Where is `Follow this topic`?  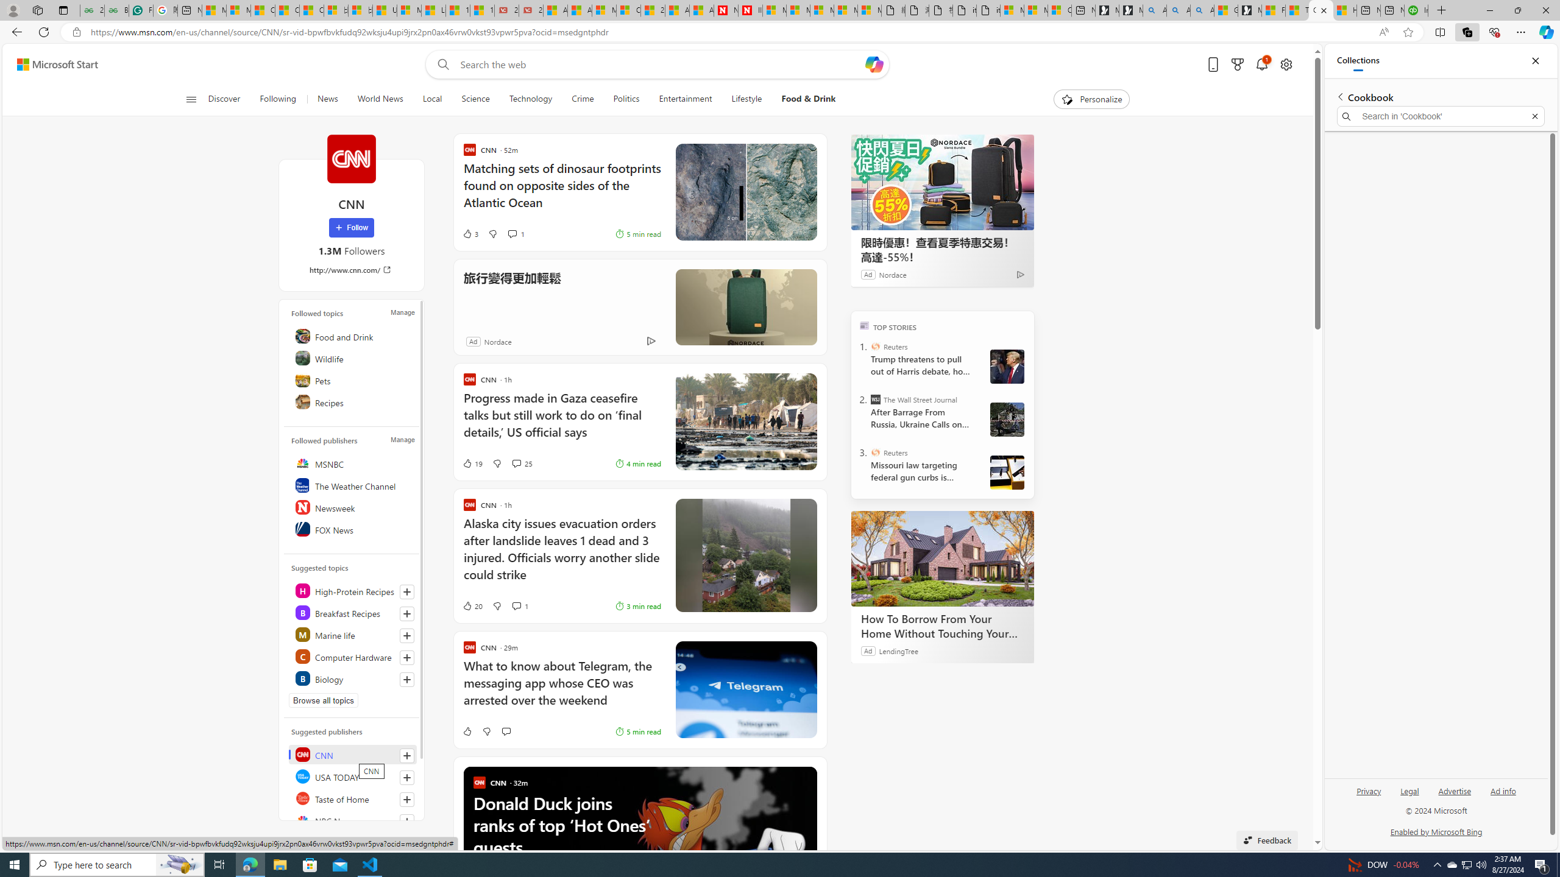 Follow this topic is located at coordinates (407, 680).